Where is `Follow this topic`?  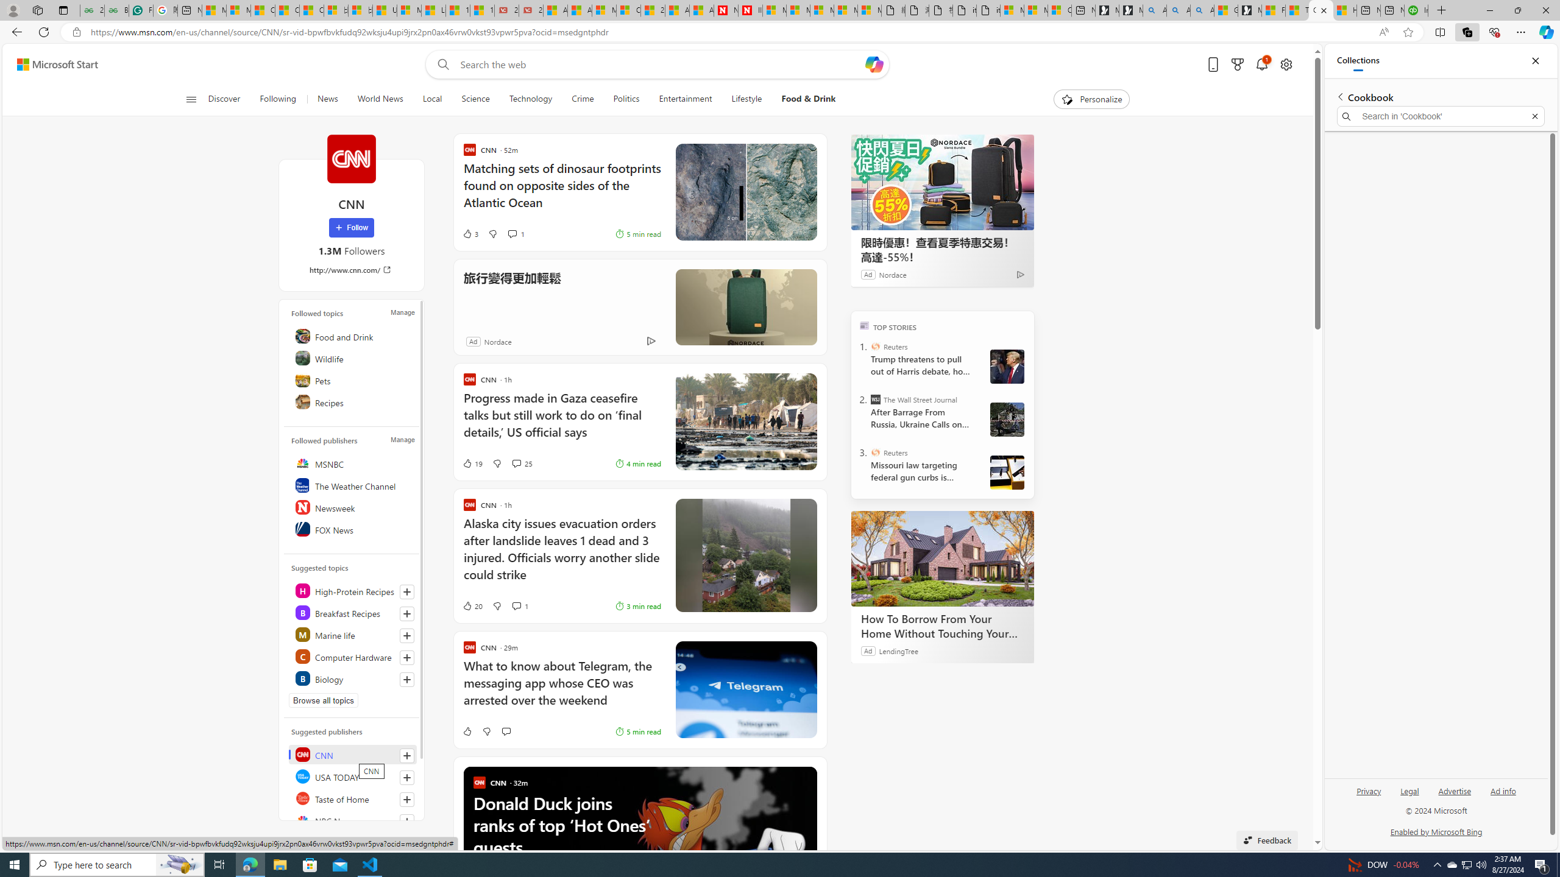 Follow this topic is located at coordinates (407, 680).